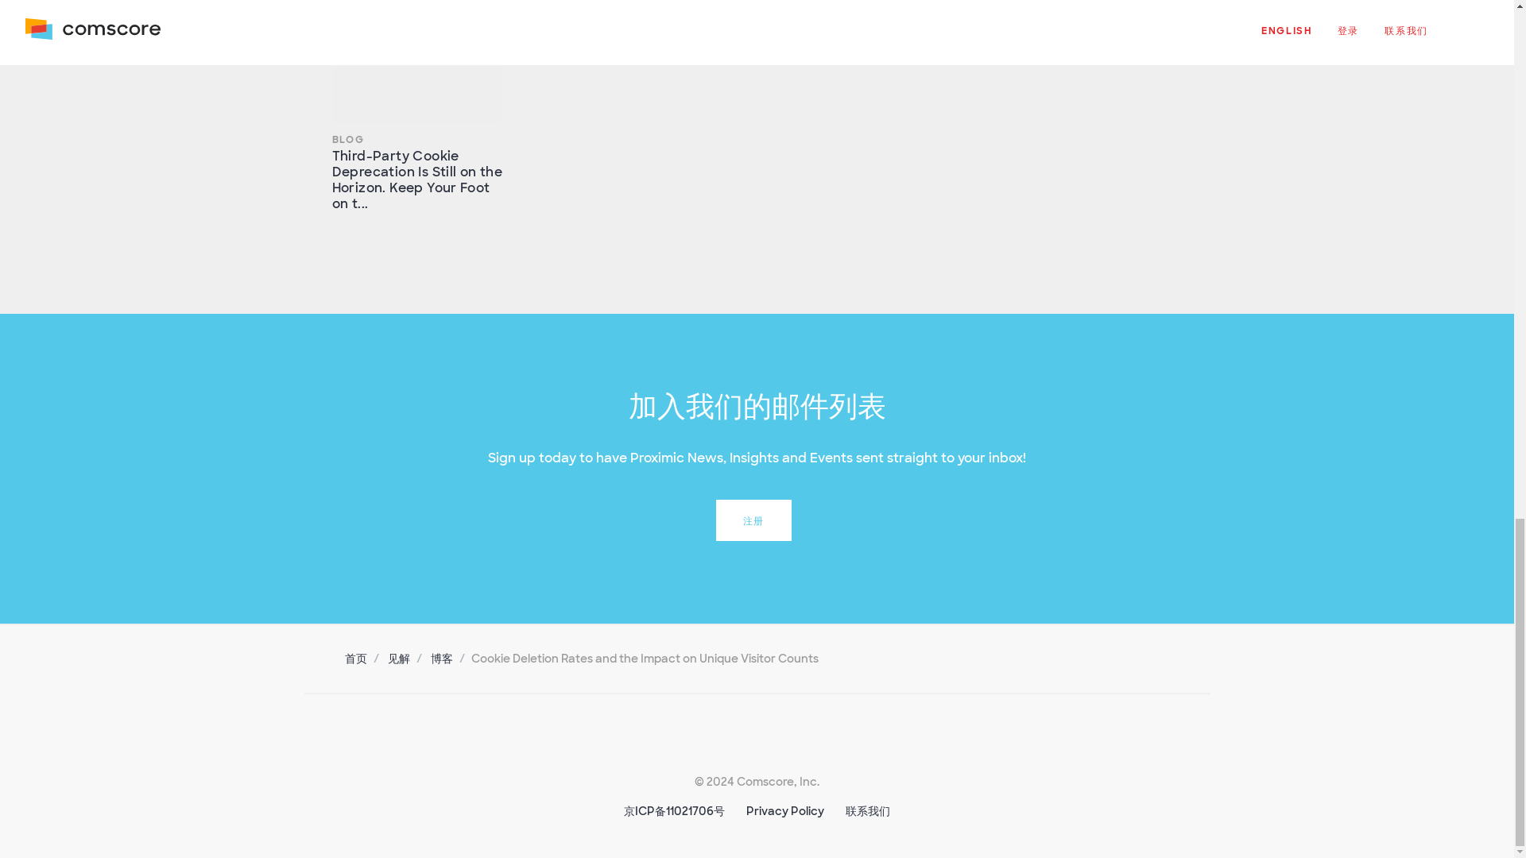  I want to click on Twitter, so click(631, 739).